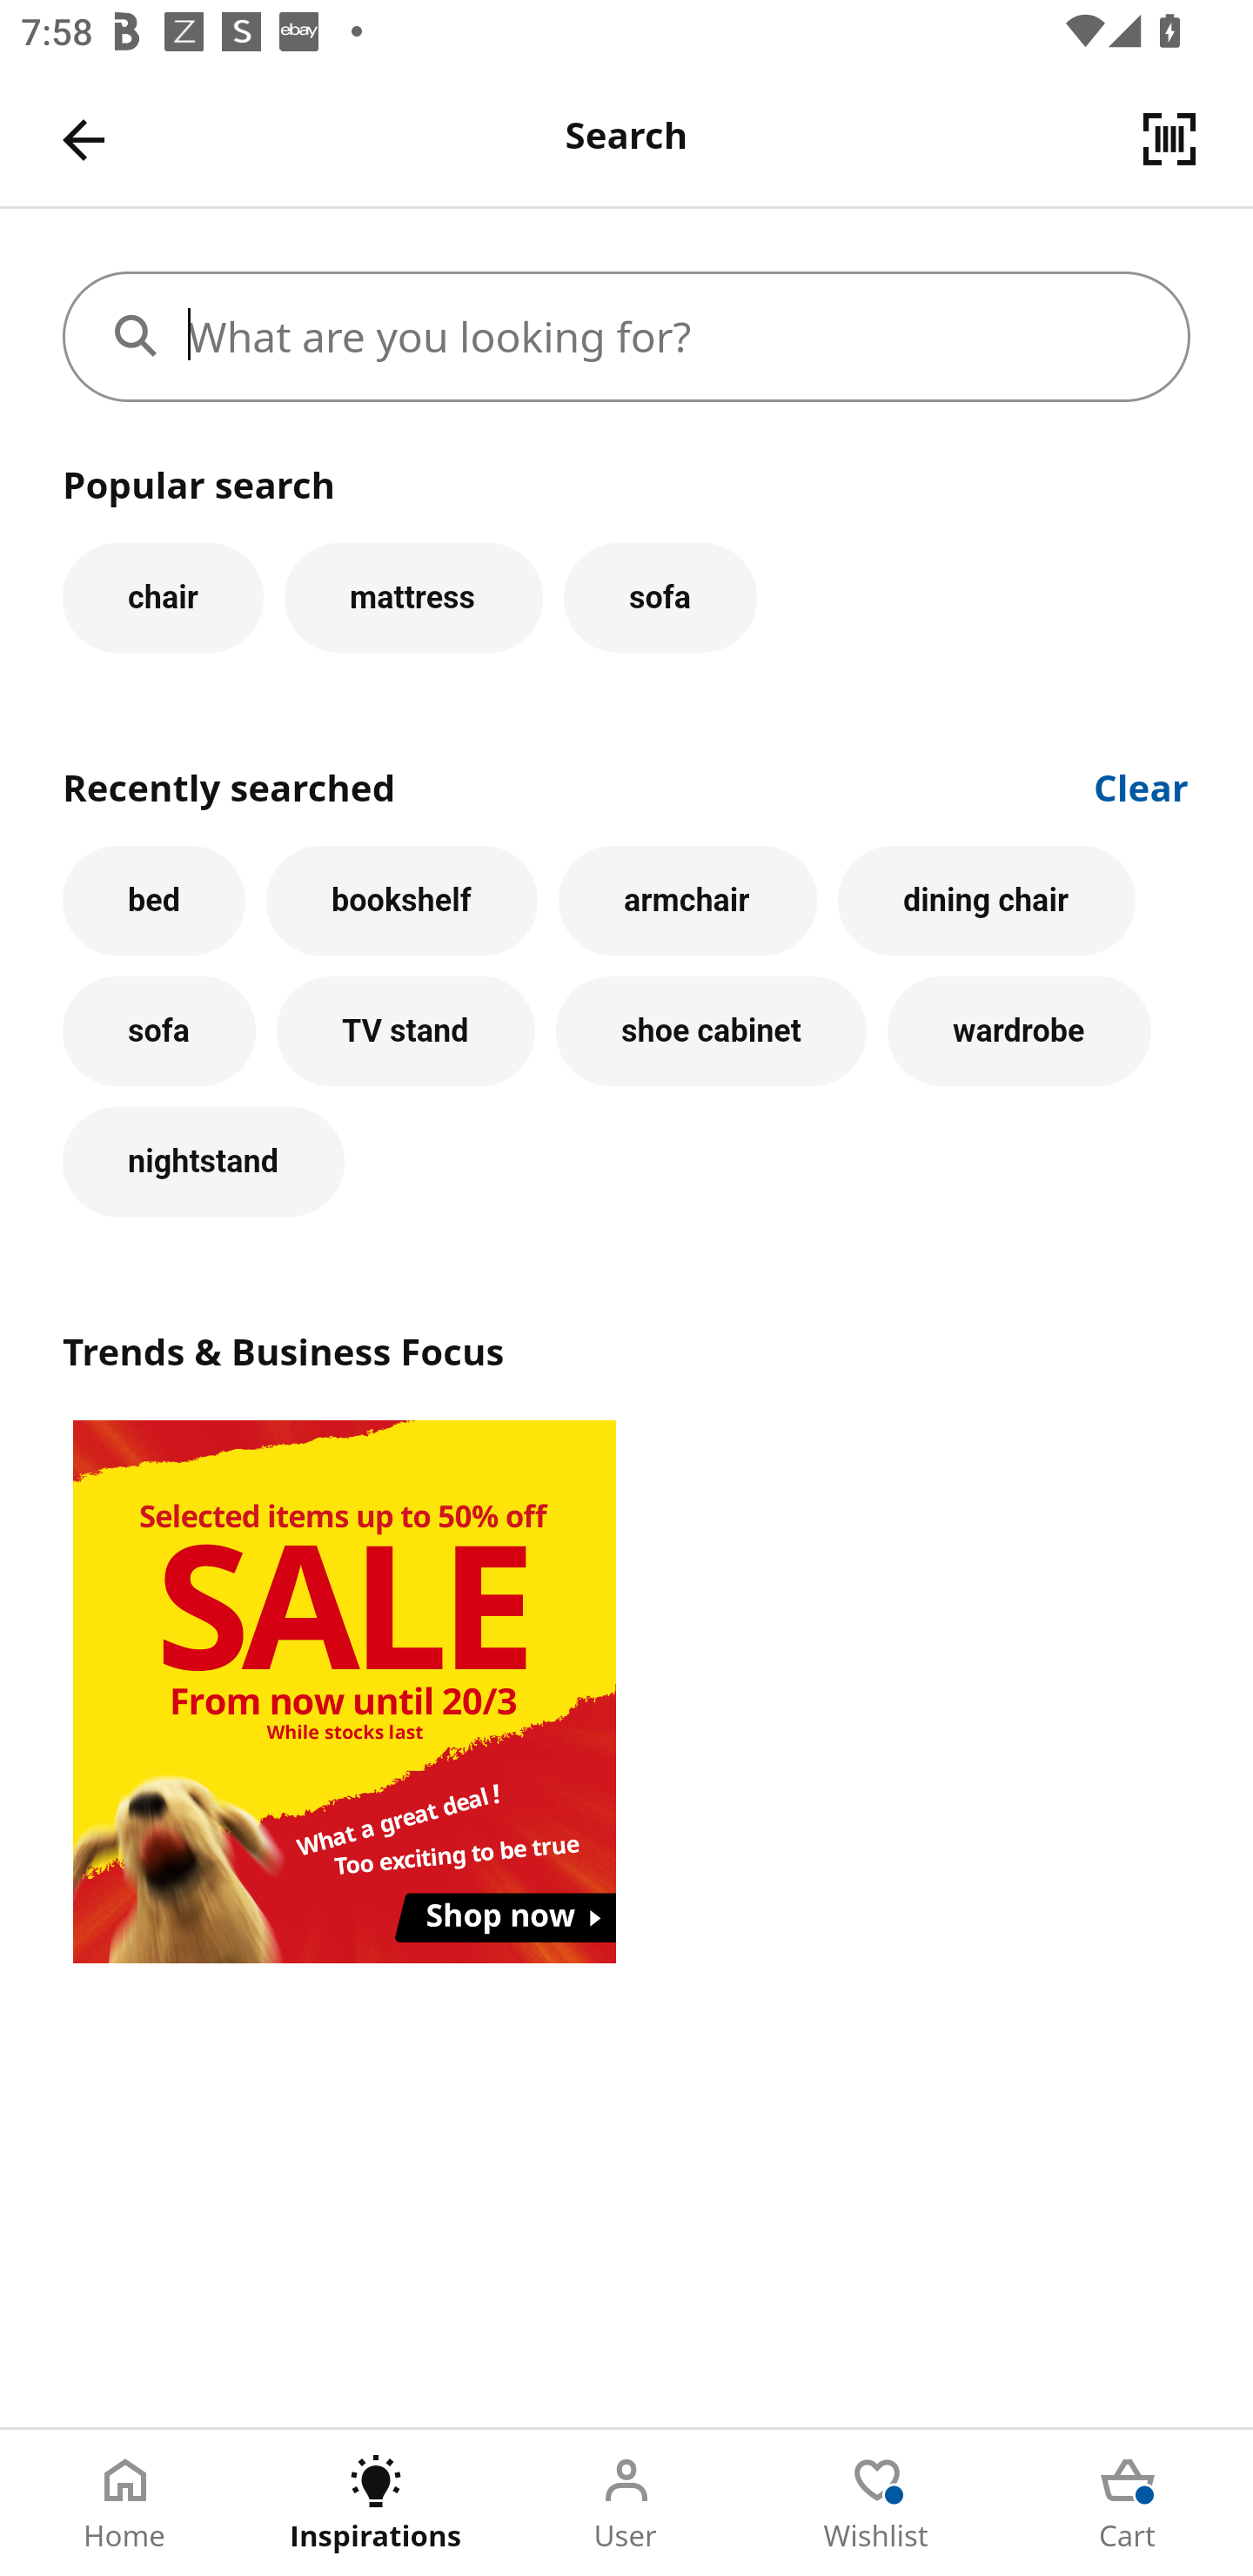  What do you see at coordinates (158, 1031) in the screenshot?
I see `sofa` at bounding box center [158, 1031].